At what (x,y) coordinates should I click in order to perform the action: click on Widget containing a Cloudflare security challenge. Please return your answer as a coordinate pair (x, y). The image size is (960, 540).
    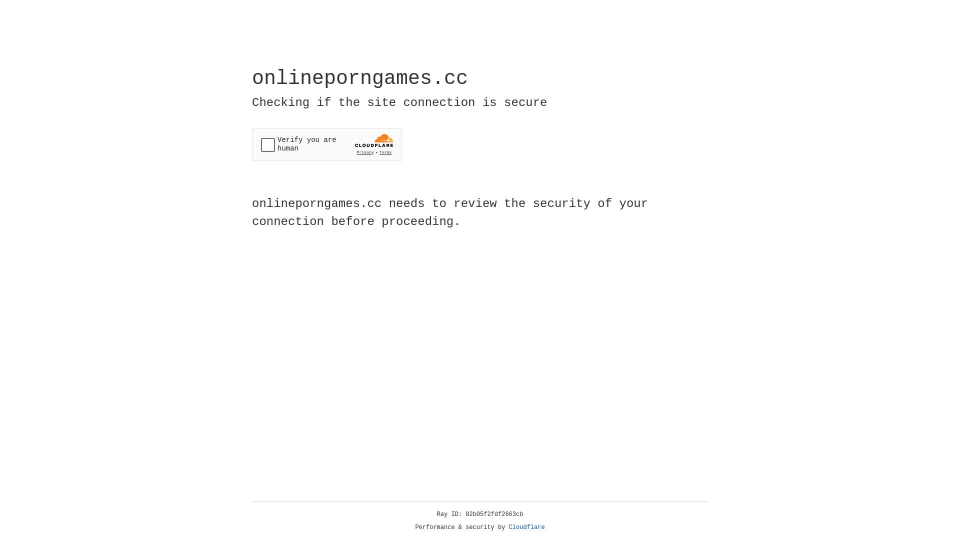
    Looking at the image, I should click on (327, 144).